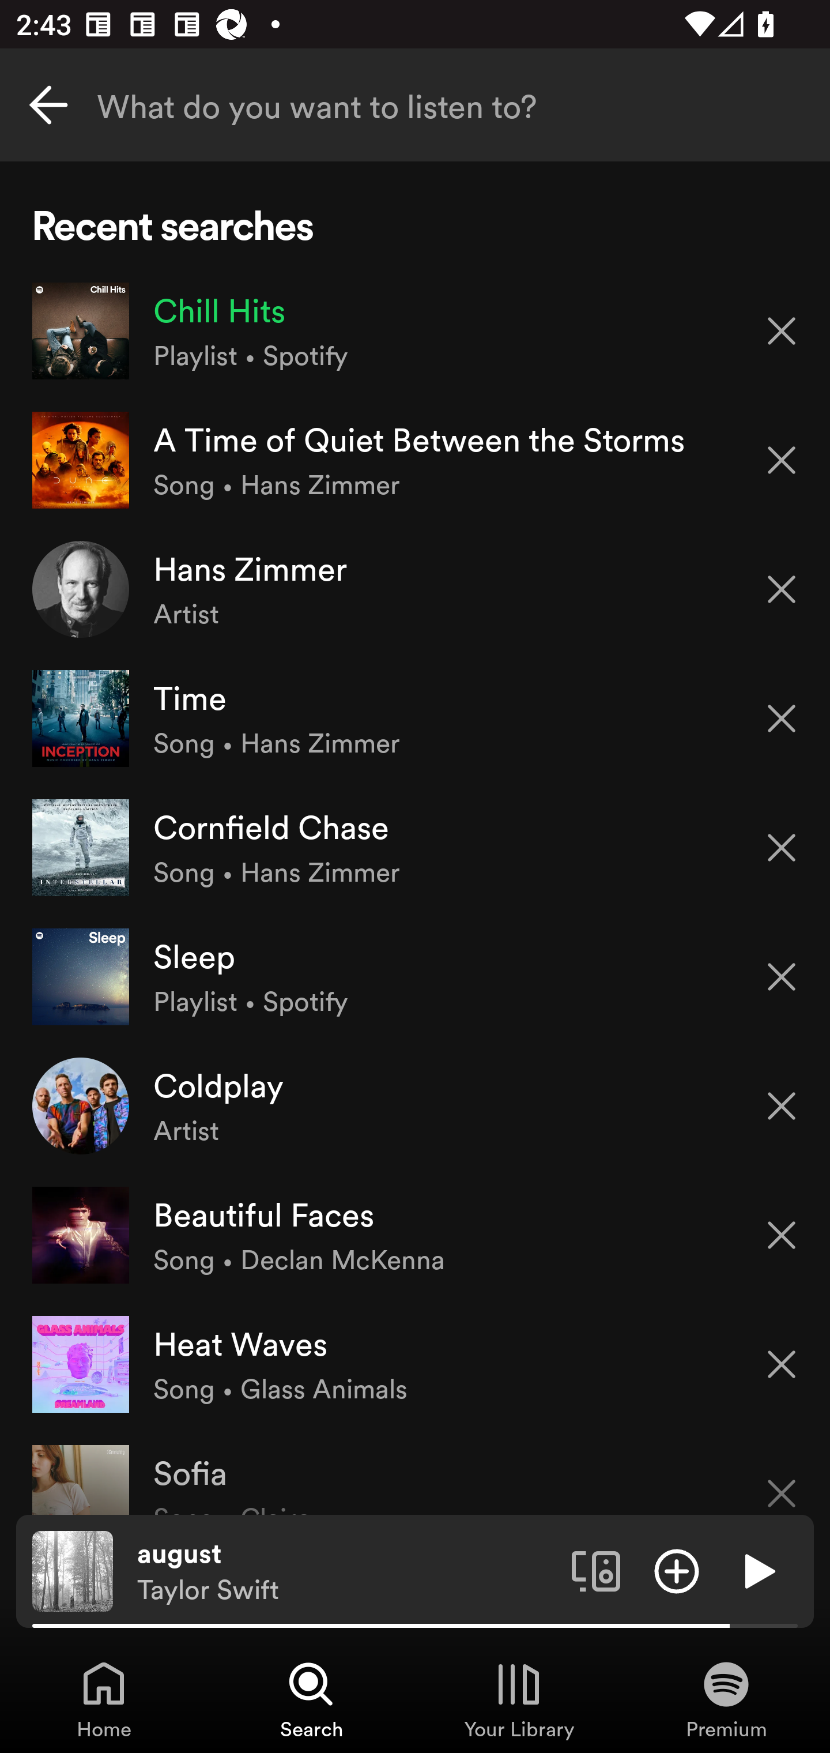  What do you see at coordinates (677, 1570) in the screenshot?
I see `Add item` at bounding box center [677, 1570].